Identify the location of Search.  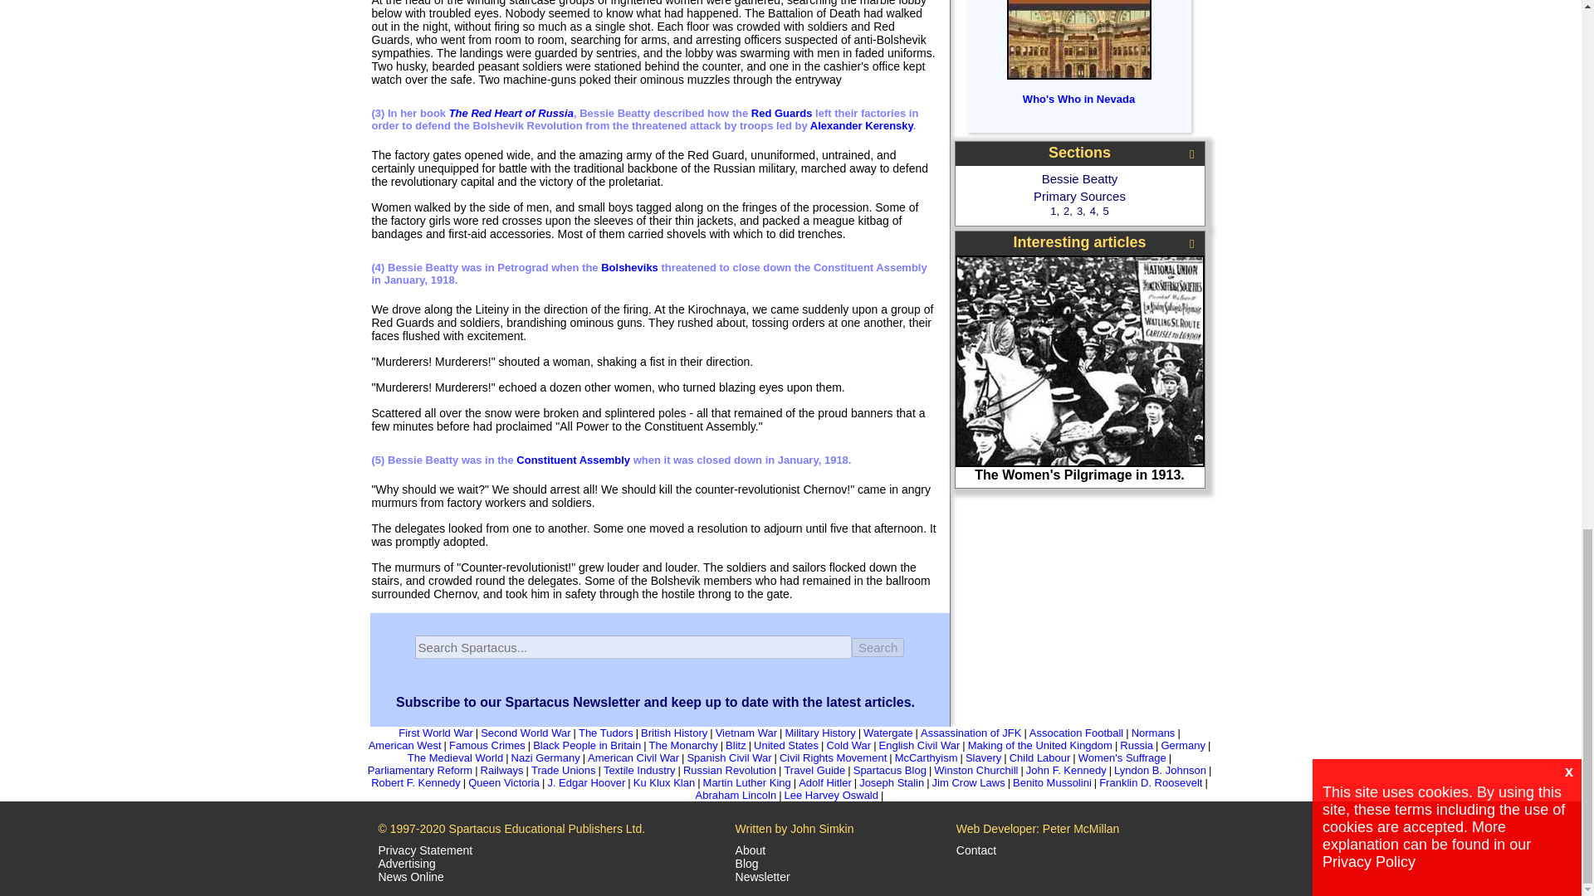
(878, 647).